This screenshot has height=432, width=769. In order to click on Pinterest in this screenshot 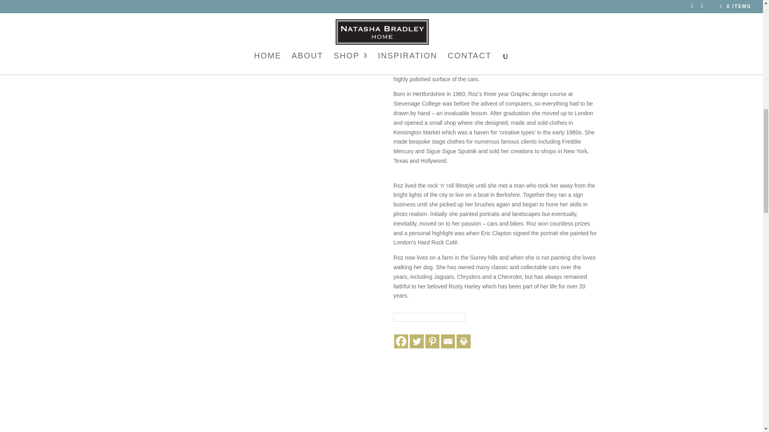, I will do `click(432, 341)`.